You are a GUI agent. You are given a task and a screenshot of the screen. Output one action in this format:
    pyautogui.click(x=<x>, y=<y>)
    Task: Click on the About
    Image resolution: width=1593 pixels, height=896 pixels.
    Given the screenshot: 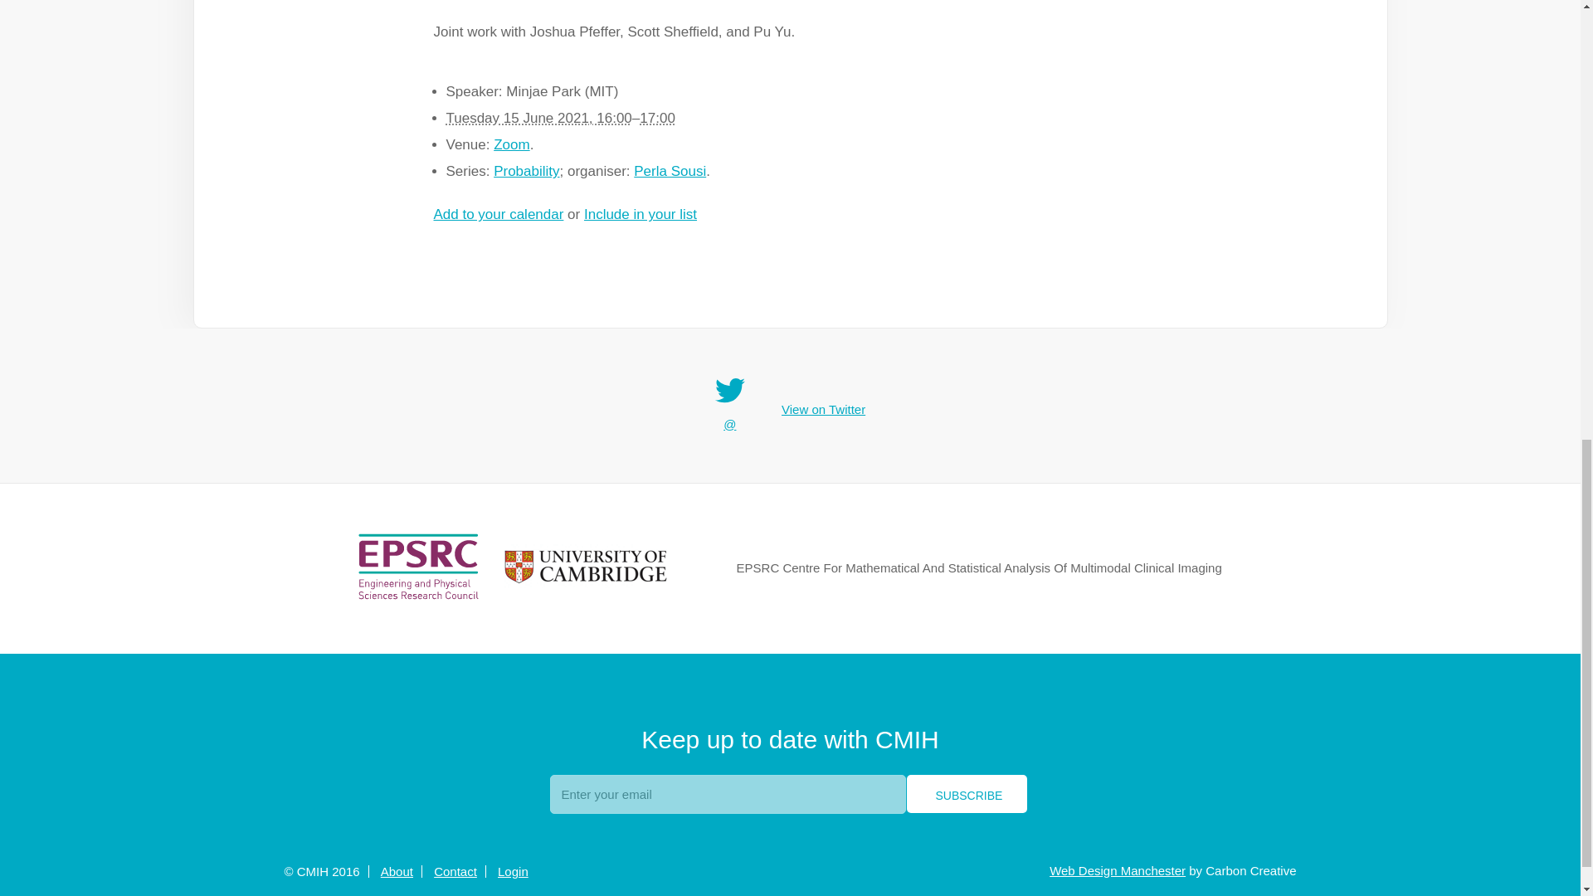 What is the action you would take?
    pyautogui.click(x=397, y=871)
    